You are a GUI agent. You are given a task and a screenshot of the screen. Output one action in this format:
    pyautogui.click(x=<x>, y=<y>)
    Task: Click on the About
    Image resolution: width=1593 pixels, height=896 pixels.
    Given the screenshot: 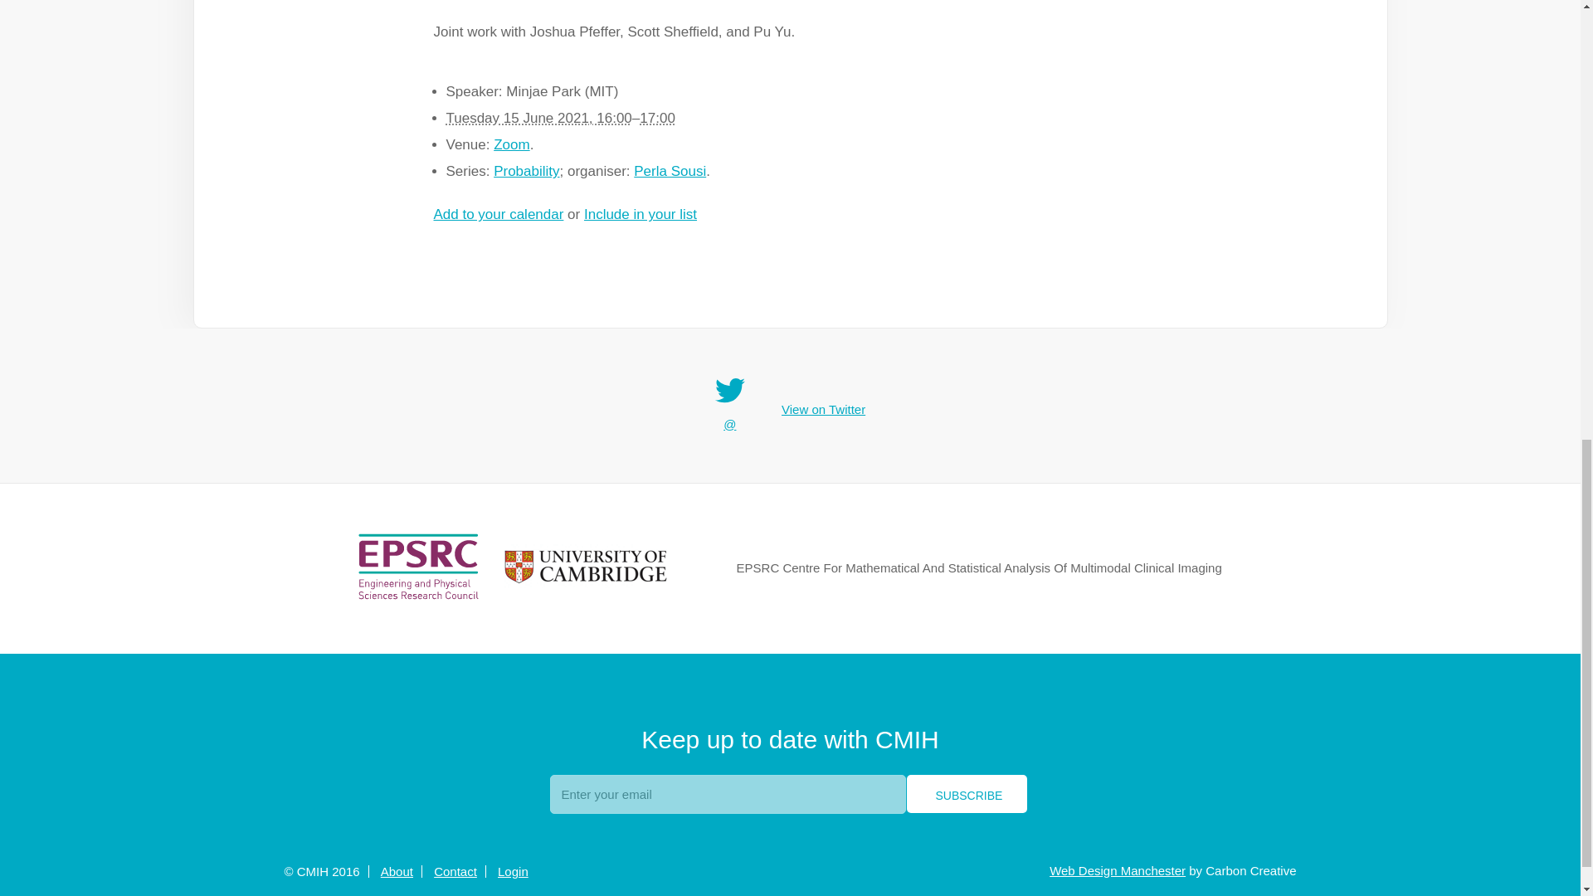 What is the action you would take?
    pyautogui.click(x=397, y=871)
    